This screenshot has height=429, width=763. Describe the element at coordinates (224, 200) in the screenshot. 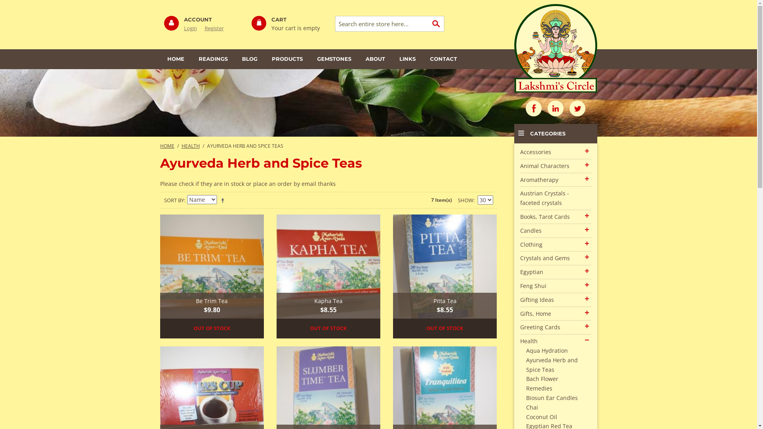

I see `Set Descending Direction` at that location.